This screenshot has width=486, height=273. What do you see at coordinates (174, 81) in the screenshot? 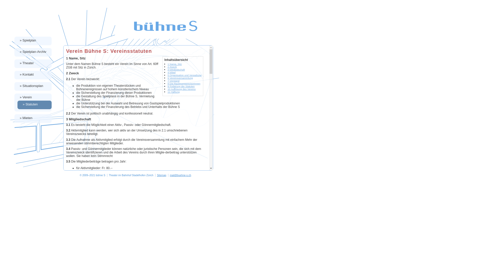
I see `7 Vorstand` at bounding box center [174, 81].